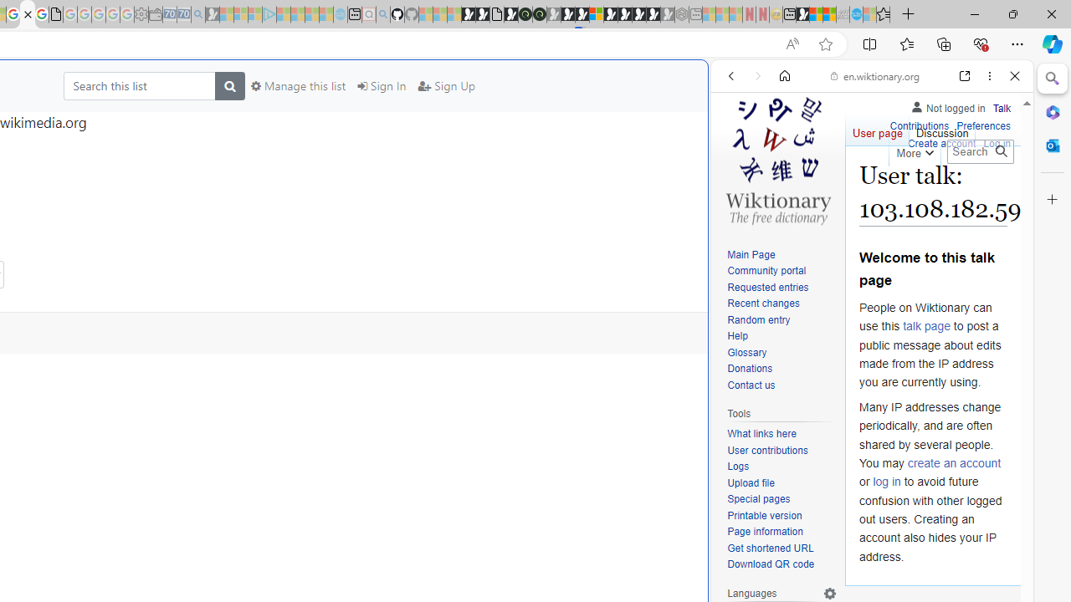 The width and height of the screenshot is (1071, 602). What do you see at coordinates (927, 326) in the screenshot?
I see `talk page` at bounding box center [927, 326].